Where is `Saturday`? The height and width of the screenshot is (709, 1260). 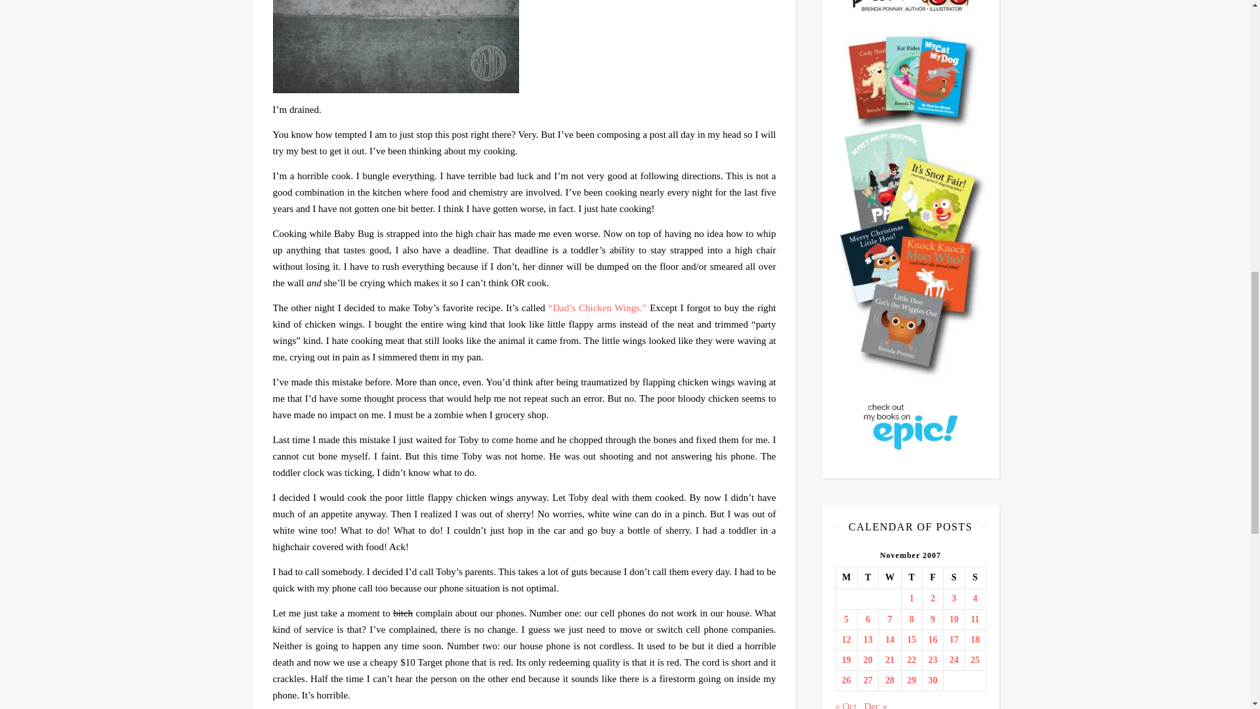 Saturday is located at coordinates (954, 578).